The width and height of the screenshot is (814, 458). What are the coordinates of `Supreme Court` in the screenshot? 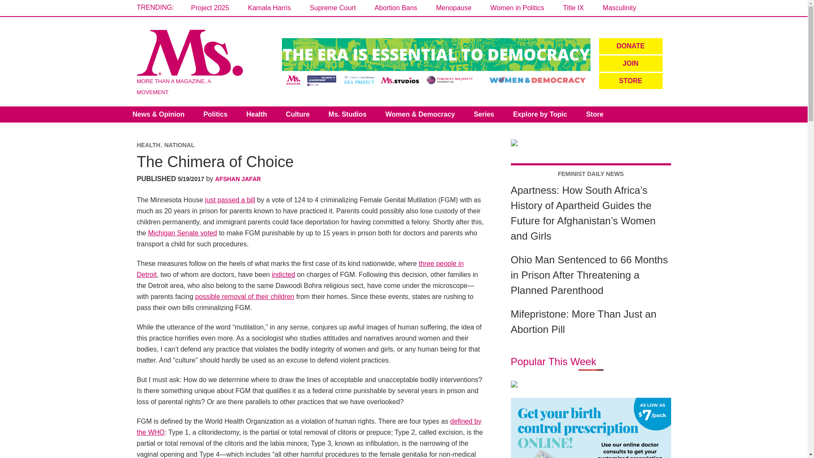 It's located at (333, 8).